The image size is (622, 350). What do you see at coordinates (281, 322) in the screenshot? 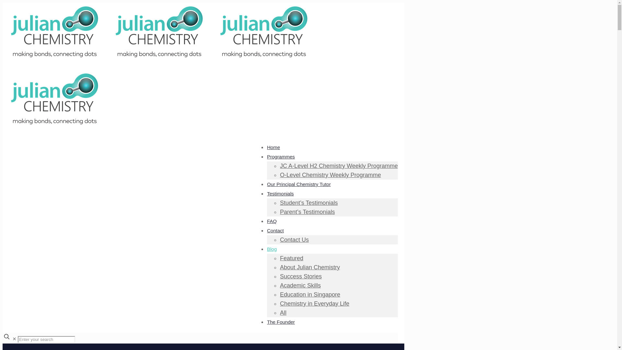
I see `The Founder` at bounding box center [281, 322].